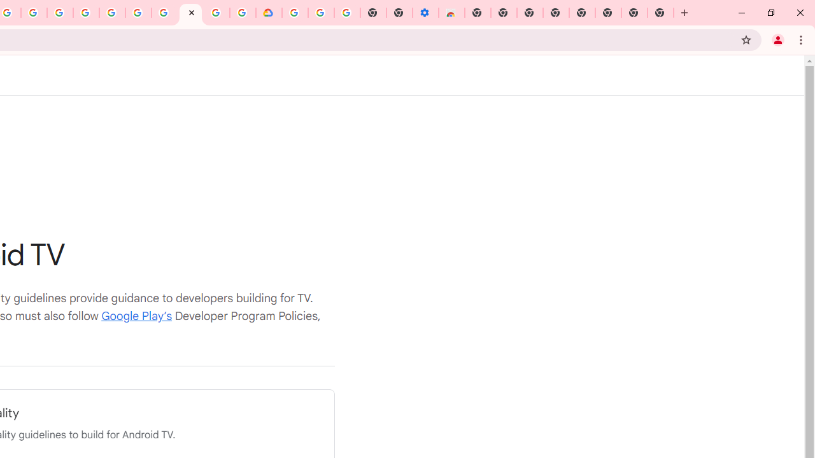  Describe the element at coordinates (661, 13) in the screenshot. I see `New Tab` at that location.